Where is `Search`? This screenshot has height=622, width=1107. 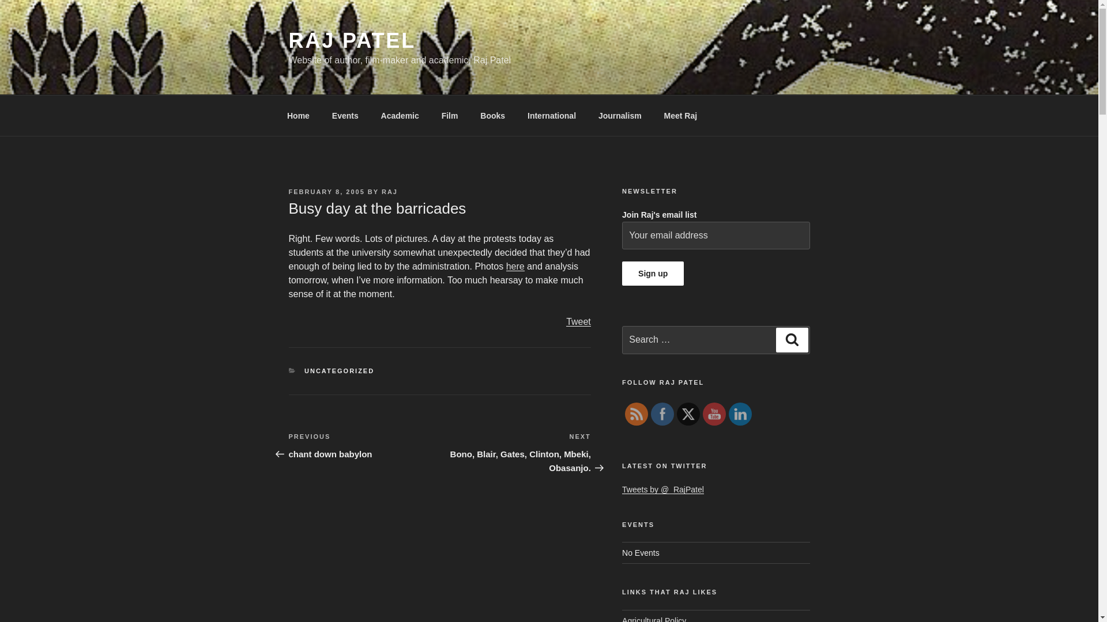 Search is located at coordinates (515, 452).